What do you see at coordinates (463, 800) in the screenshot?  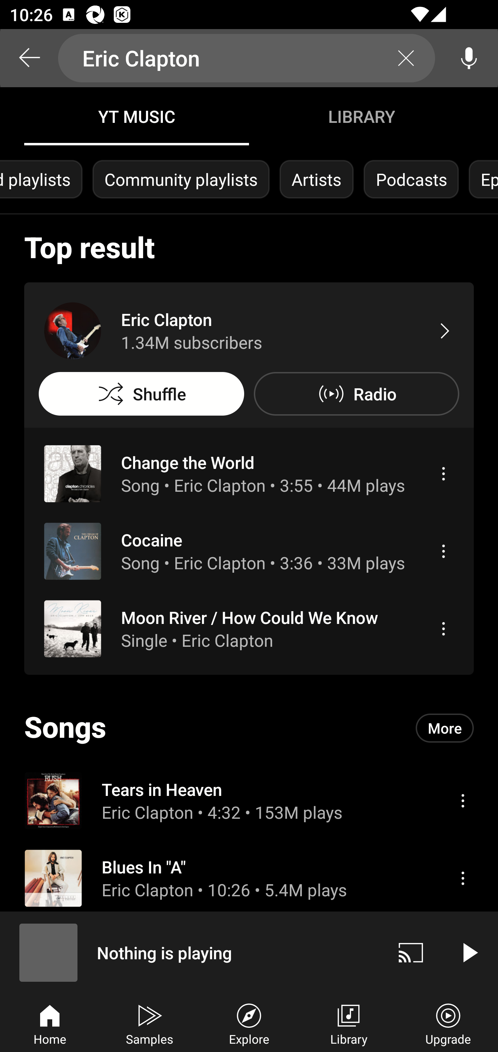 I see `Menu` at bounding box center [463, 800].